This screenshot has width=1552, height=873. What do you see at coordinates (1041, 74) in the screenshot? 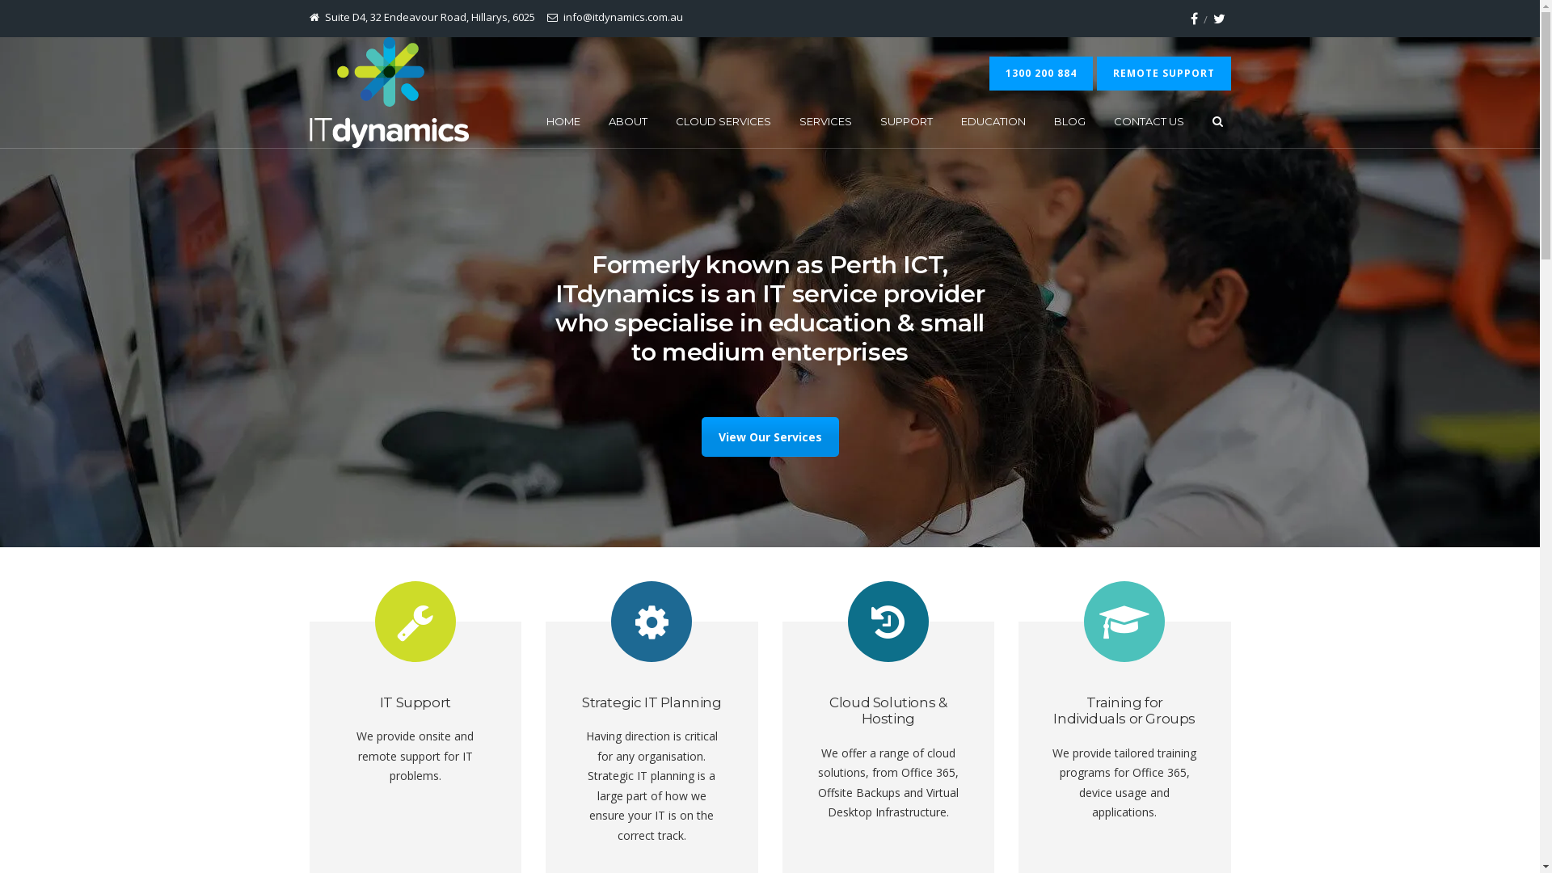
I see `1300 200 884` at bounding box center [1041, 74].